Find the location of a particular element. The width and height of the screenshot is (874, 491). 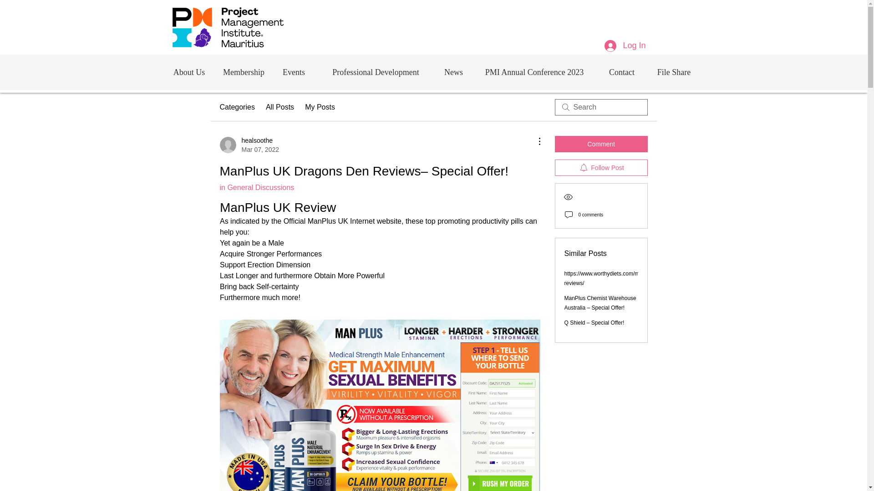

Log In is located at coordinates (625, 45).